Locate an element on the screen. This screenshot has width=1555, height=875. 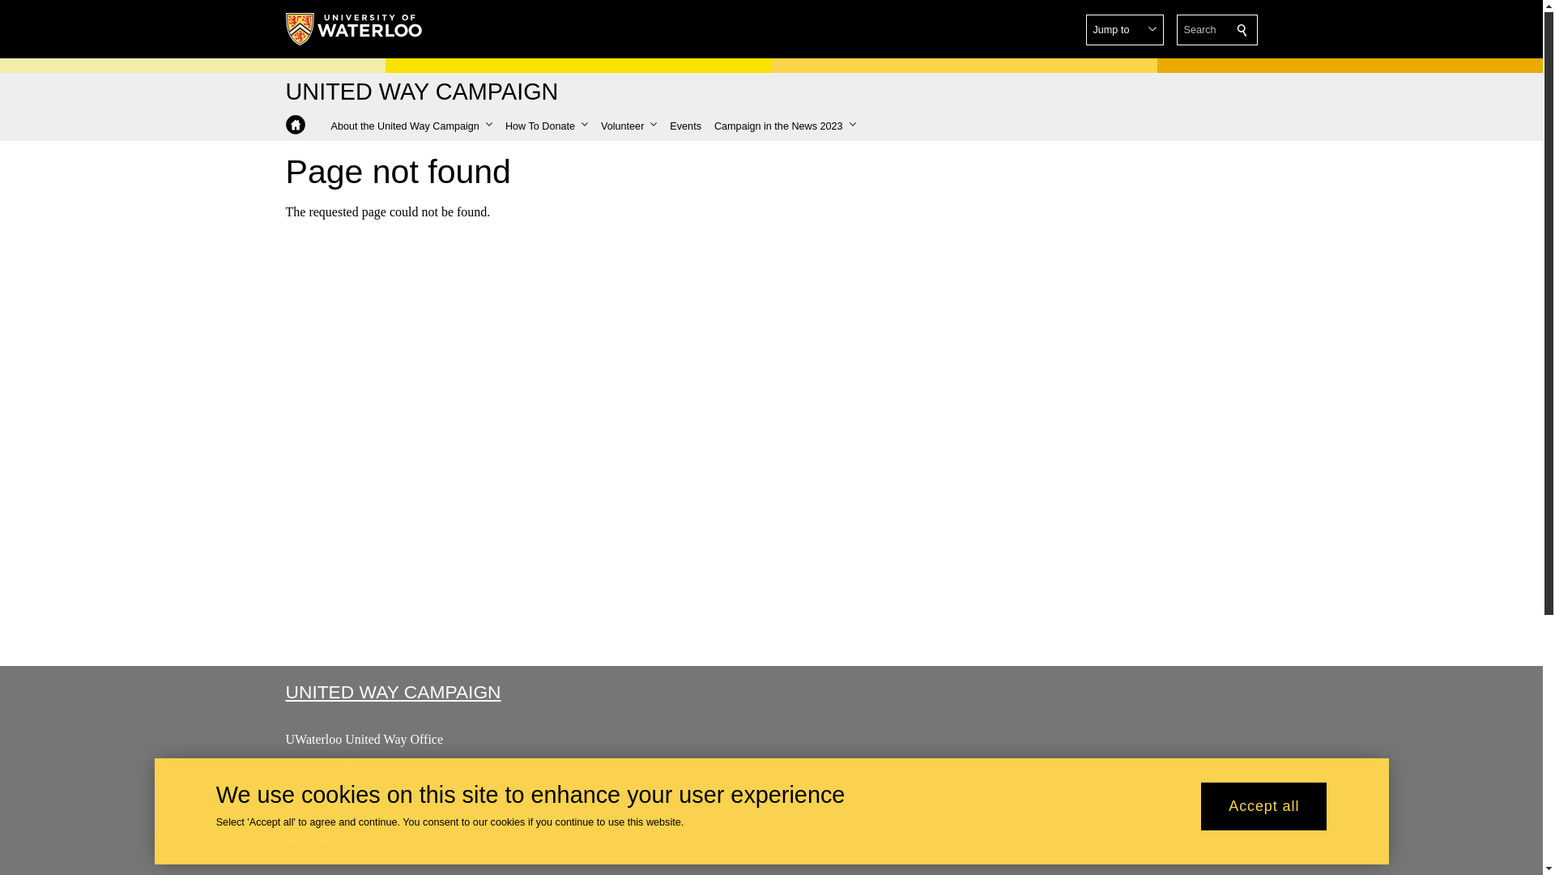
Events is located at coordinates (685, 126).